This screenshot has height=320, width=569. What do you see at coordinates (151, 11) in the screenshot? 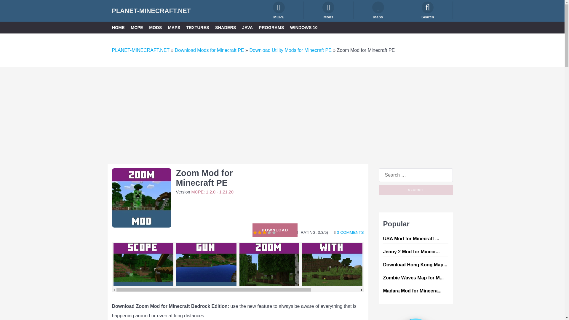
I see `PLANET-MINECRAFT.NET` at bounding box center [151, 11].